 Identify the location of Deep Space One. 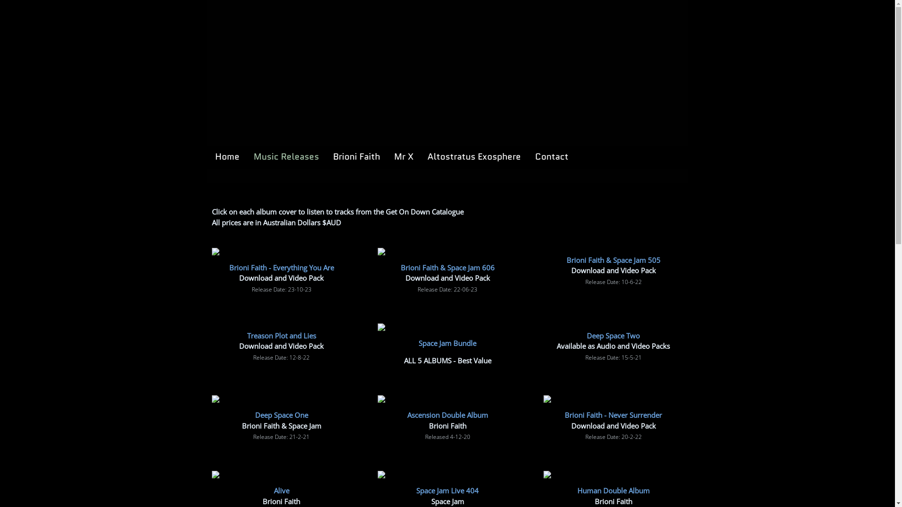
(282, 415).